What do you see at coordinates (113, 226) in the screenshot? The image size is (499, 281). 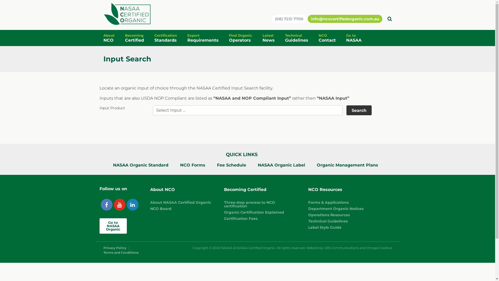 I see `Go to NASAA Organic` at bounding box center [113, 226].